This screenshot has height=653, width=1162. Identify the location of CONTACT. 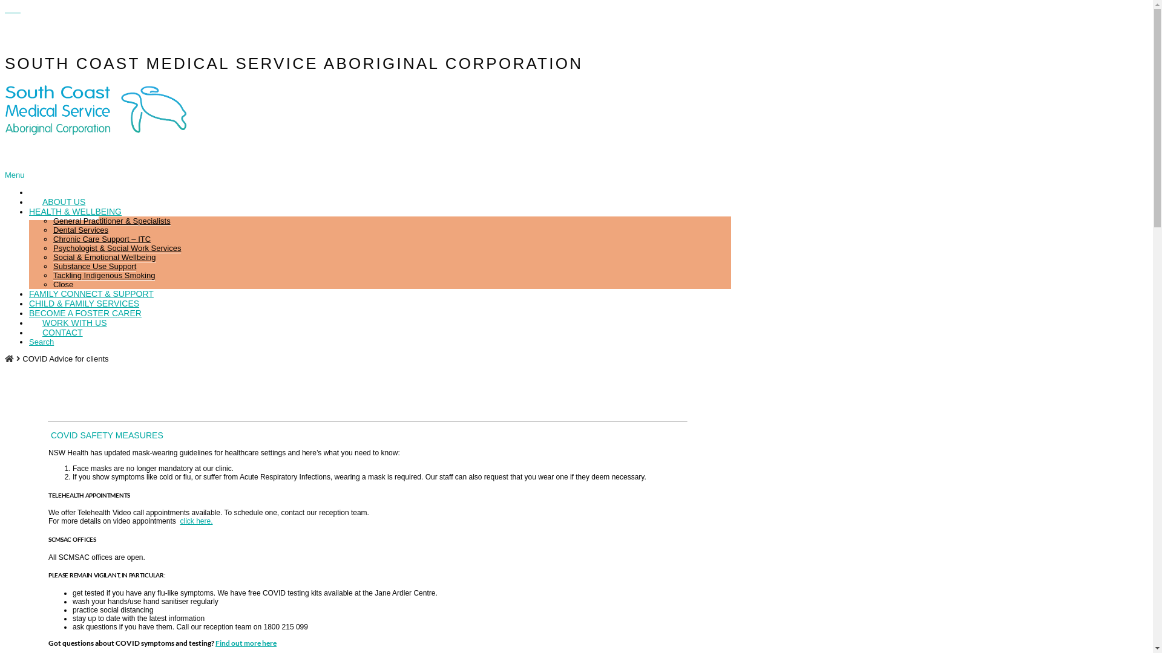
(63, 333).